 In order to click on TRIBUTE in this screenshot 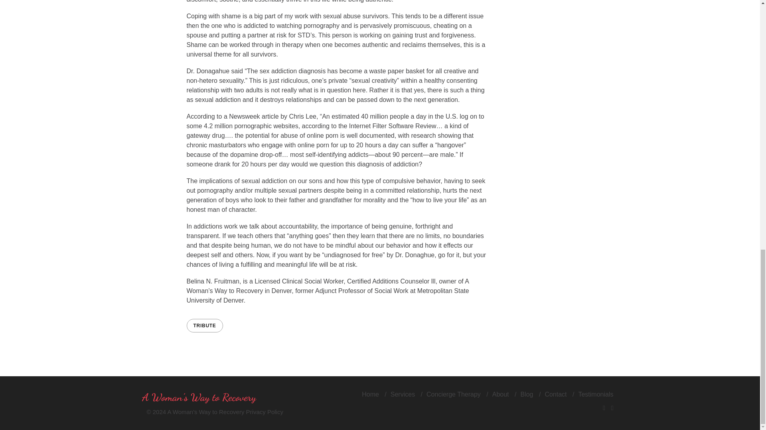, I will do `click(205, 326)`.